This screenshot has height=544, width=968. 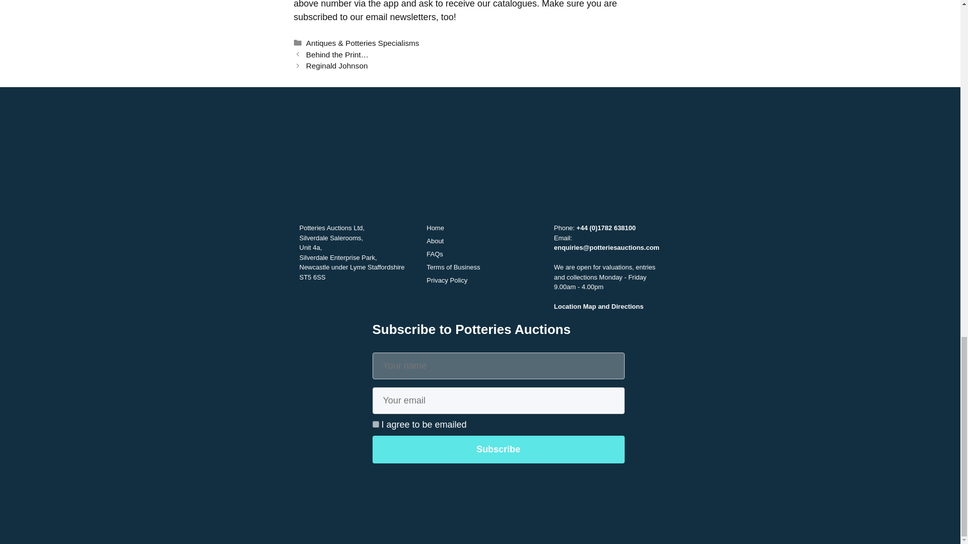 What do you see at coordinates (337, 65) in the screenshot?
I see `Reginald Johnson` at bounding box center [337, 65].